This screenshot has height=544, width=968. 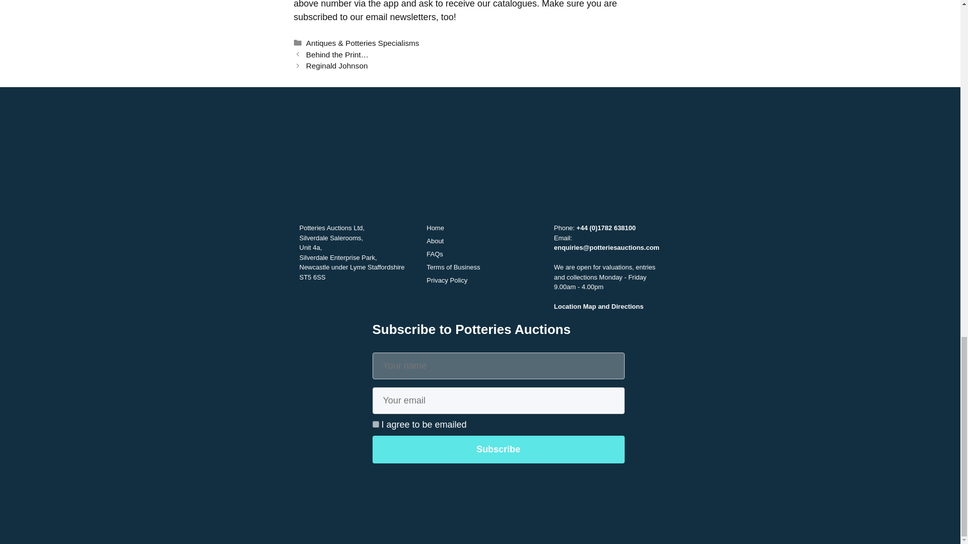 What do you see at coordinates (337, 65) in the screenshot?
I see `Reginald Johnson` at bounding box center [337, 65].